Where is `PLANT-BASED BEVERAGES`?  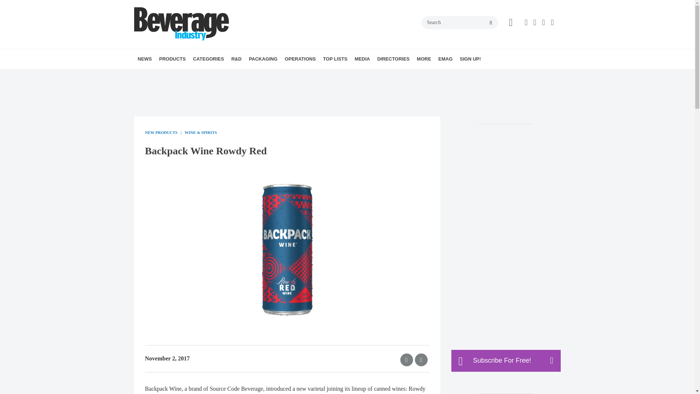
PLANT-BASED BEVERAGES is located at coordinates (251, 75).